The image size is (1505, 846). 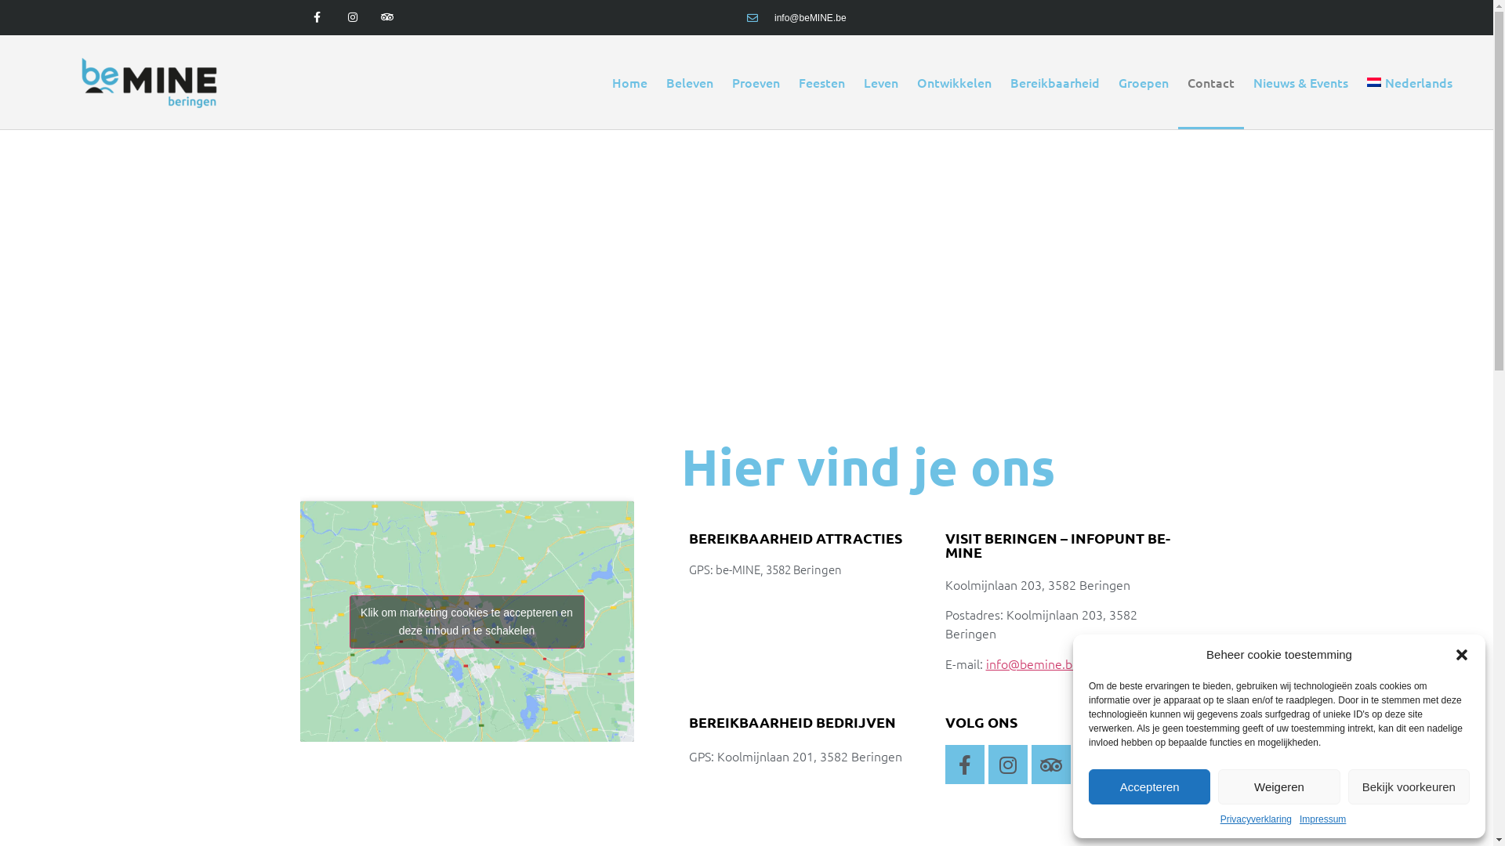 I want to click on Groepen, so click(x=1144, y=82).